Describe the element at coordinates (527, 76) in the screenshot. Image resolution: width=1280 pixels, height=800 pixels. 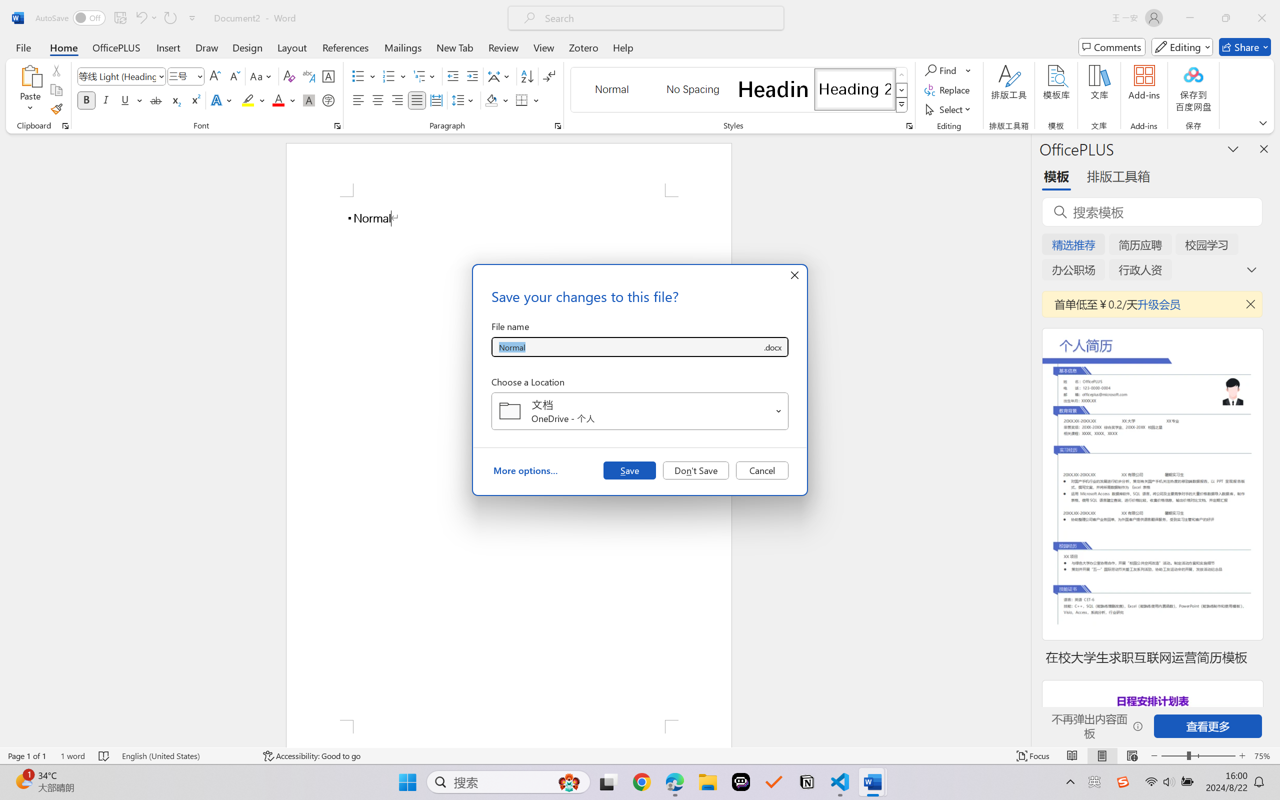
I see `Sort...` at that location.